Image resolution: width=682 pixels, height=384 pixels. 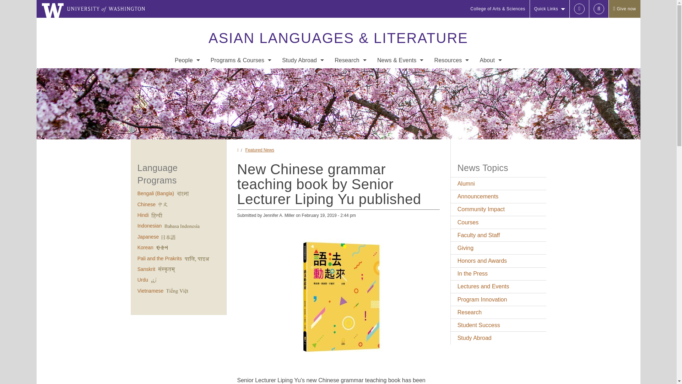 What do you see at coordinates (187, 132) in the screenshot?
I see `Department Service Assignments` at bounding box center [187, 132].